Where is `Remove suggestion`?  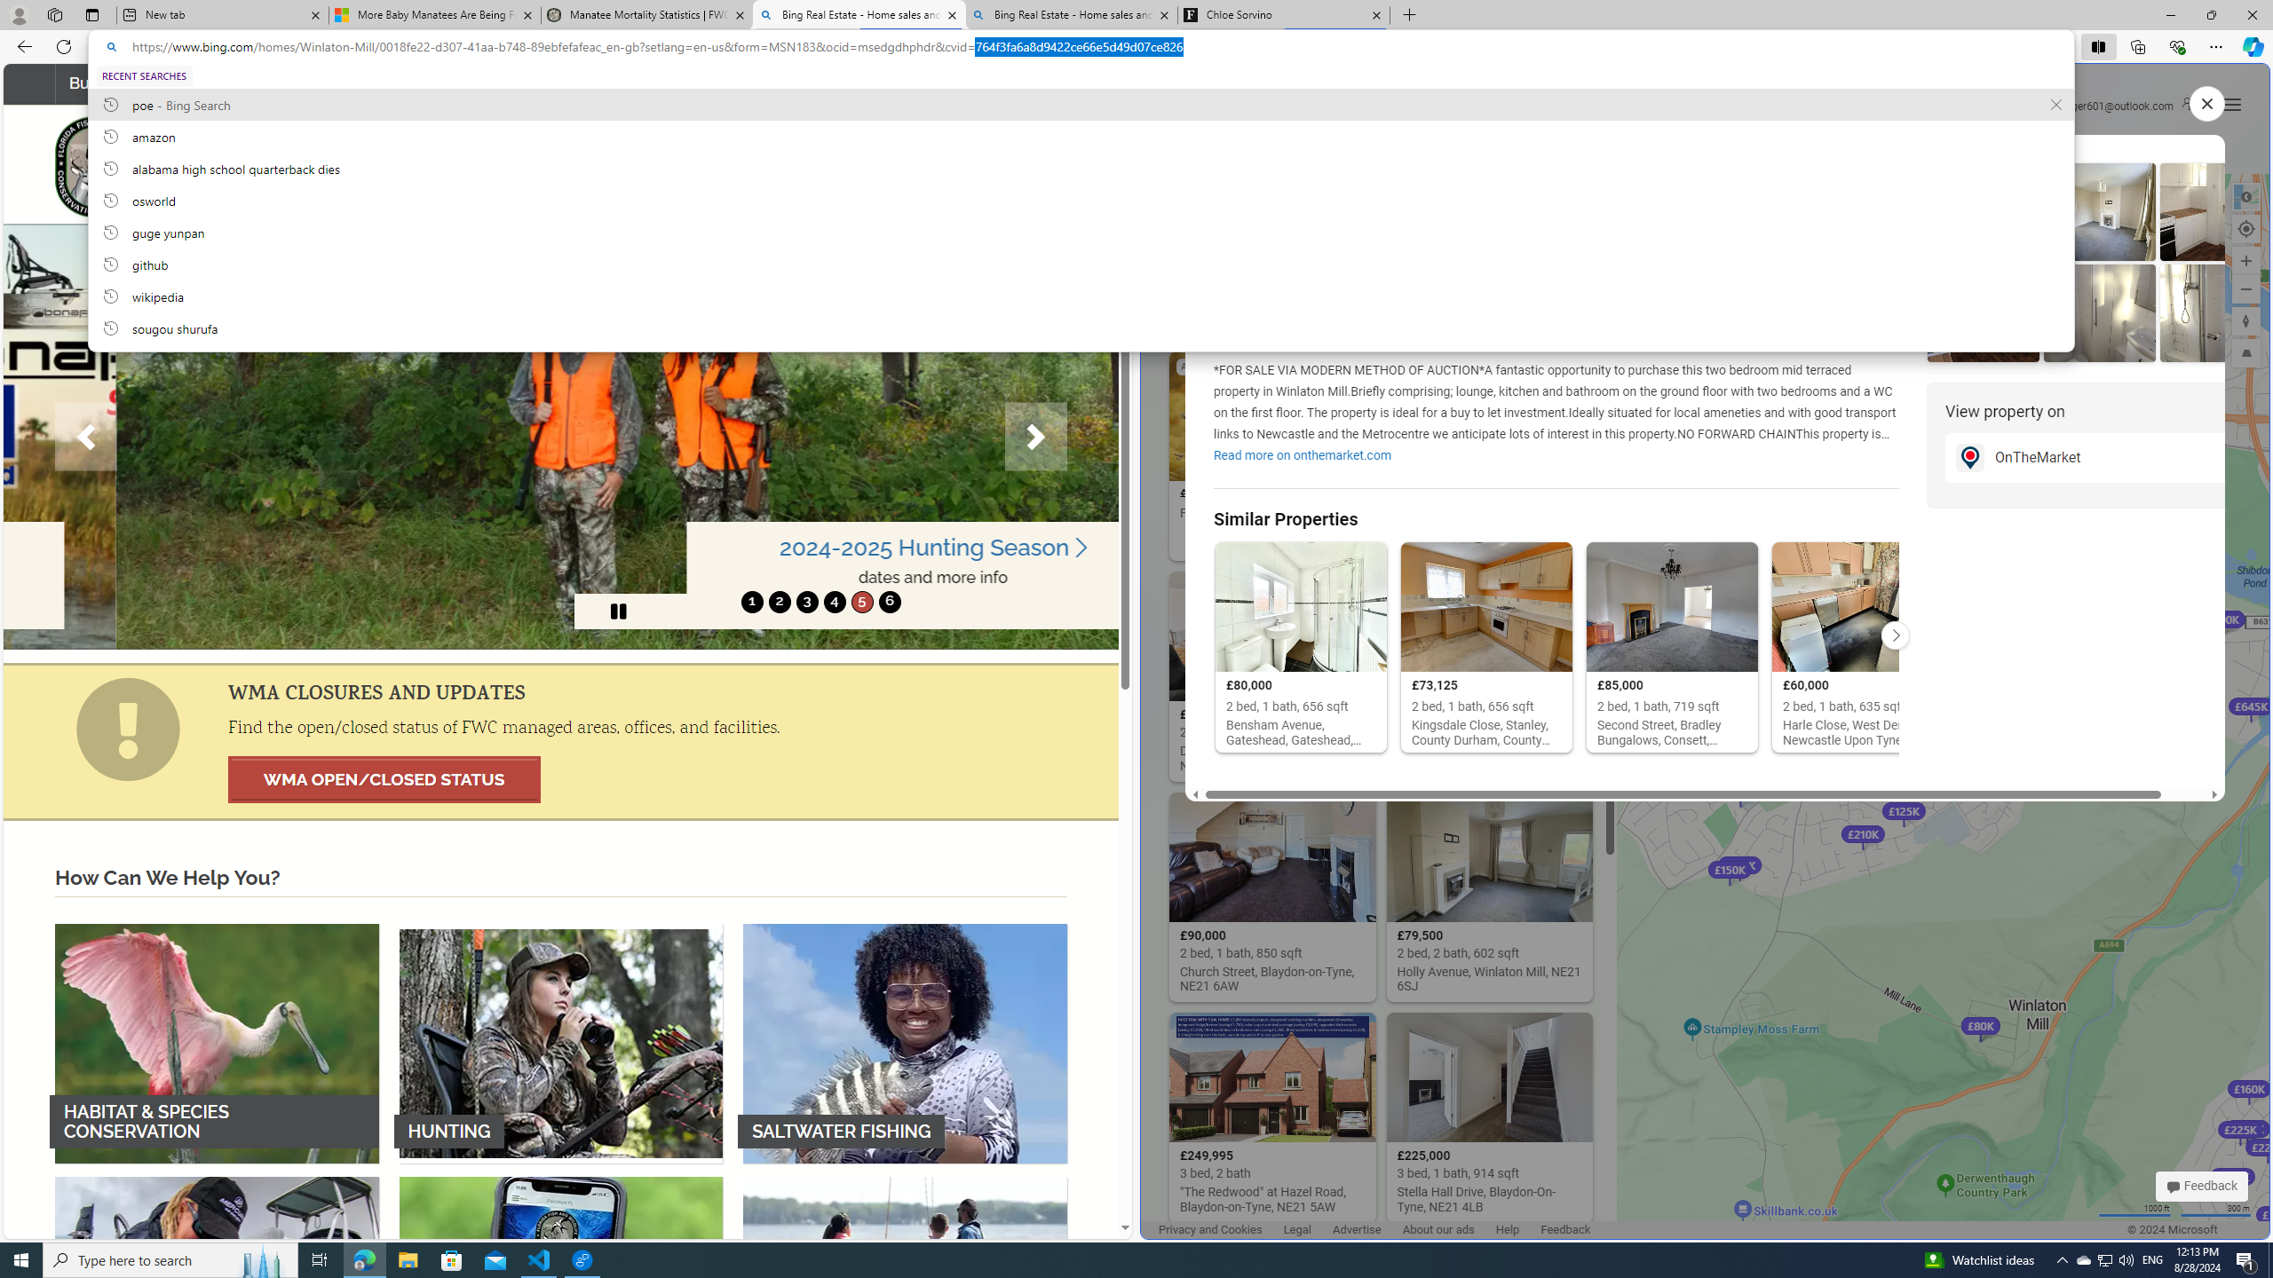
Remove suggestion is located at coordinates (2056, 105).